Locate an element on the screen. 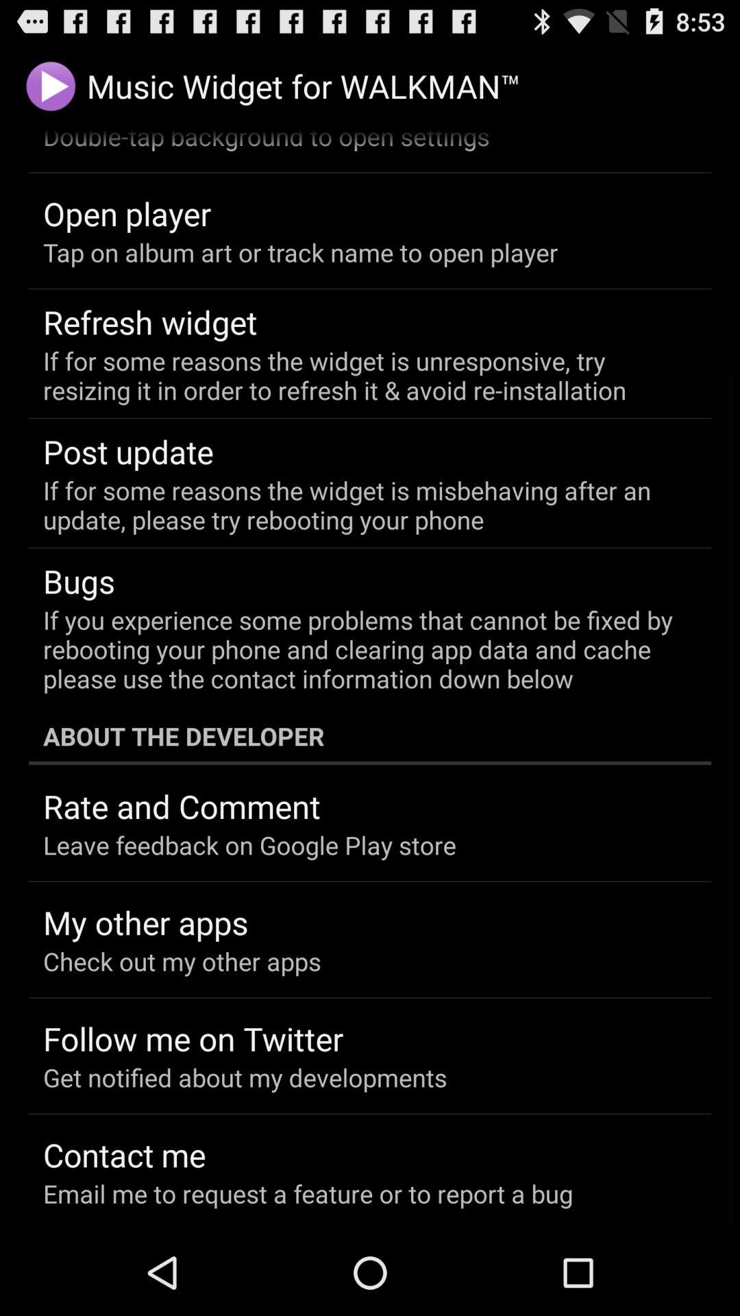  press the app below the contact me is located at coordinates (308, 1193).